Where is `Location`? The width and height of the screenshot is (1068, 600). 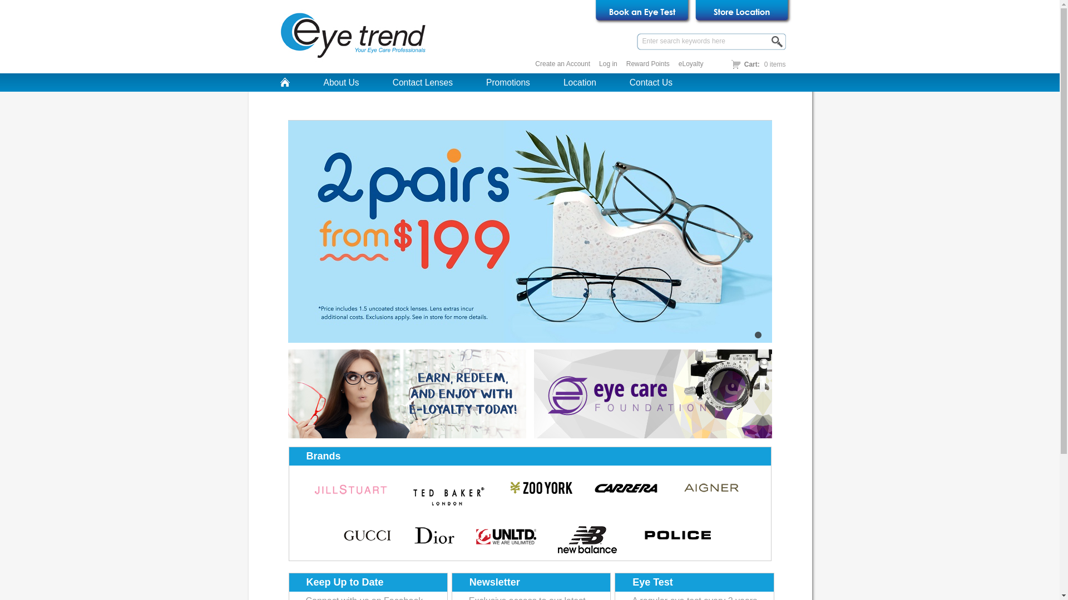 Location is located at coordinates (580, 83).